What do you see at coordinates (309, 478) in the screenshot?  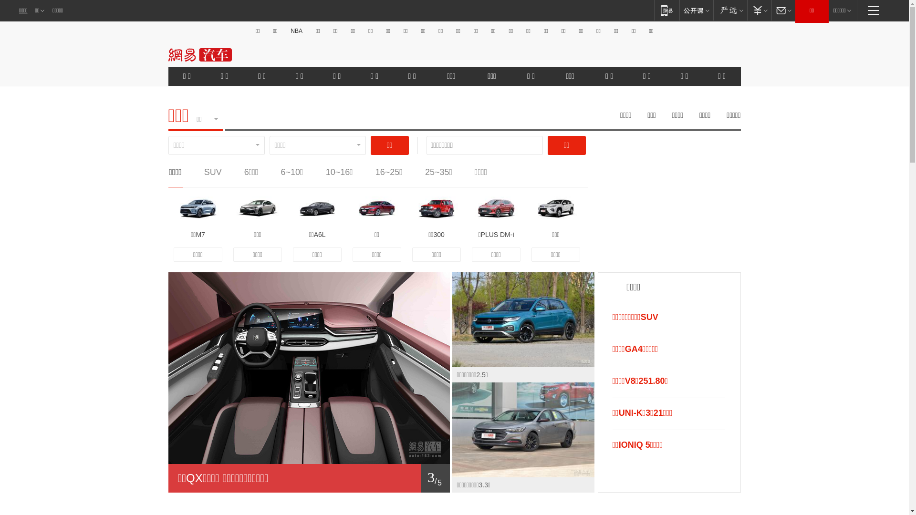 I see `1/ 5` at bounding box center [309, 478].